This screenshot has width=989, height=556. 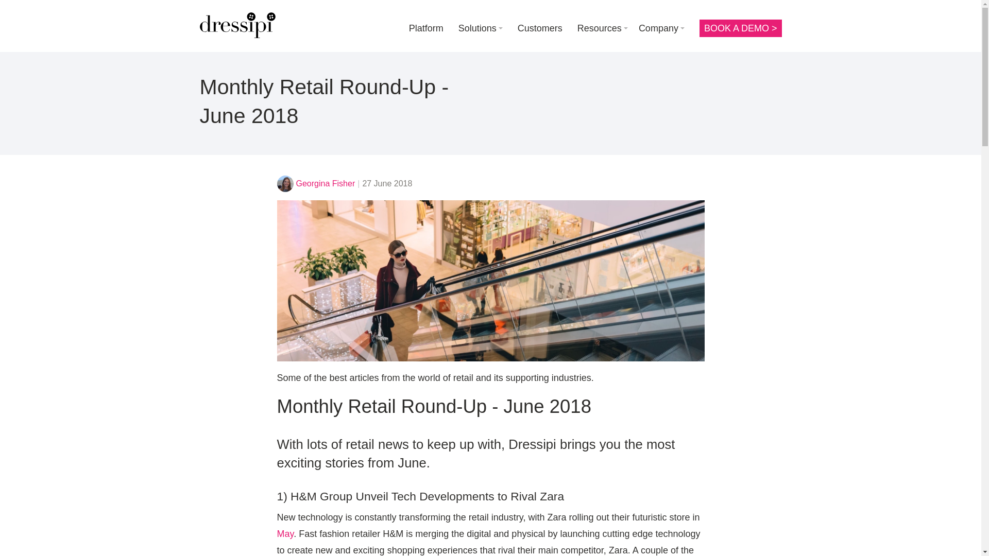 What do you see at coordinates (326, 183) in the screenshot?
I see `Georgina Fisher` at bounding box center [326, 183].